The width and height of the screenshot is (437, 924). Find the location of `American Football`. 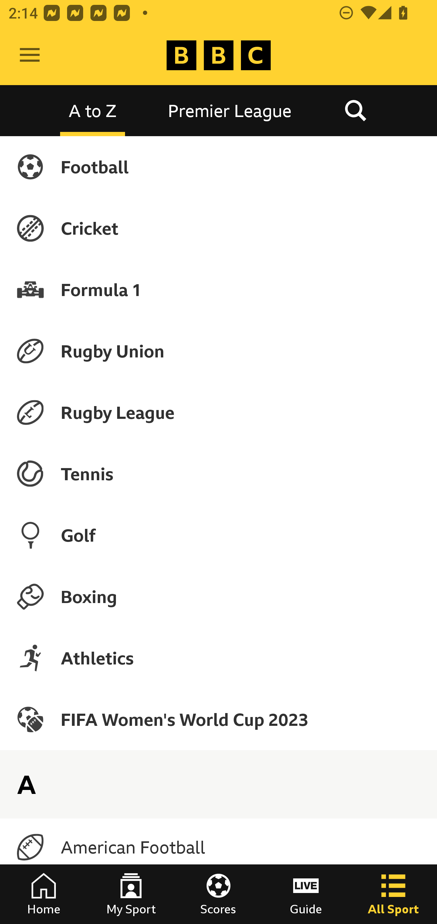

American Football is located at coordinates (218, 847).